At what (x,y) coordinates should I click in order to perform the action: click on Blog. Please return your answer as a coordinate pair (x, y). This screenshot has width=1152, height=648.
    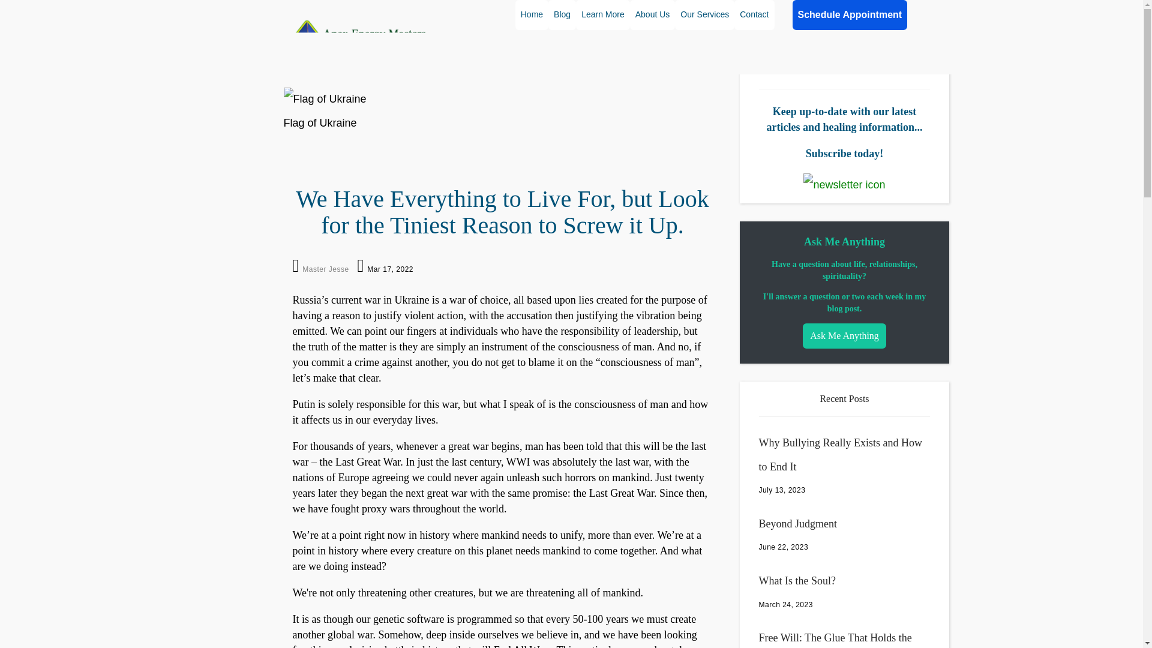
    Looking at the image, I should click on (562, 14).